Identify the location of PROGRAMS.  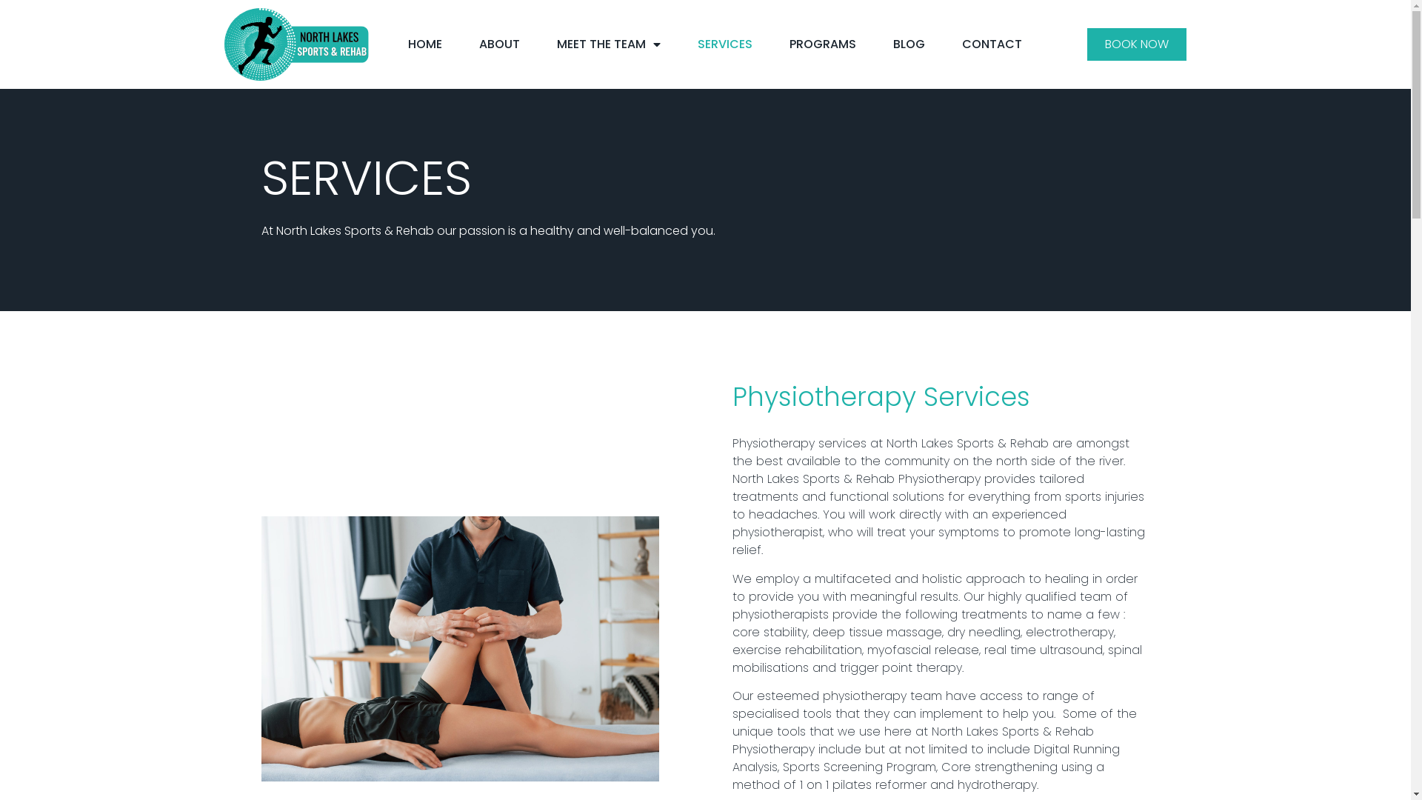
(823, 44).